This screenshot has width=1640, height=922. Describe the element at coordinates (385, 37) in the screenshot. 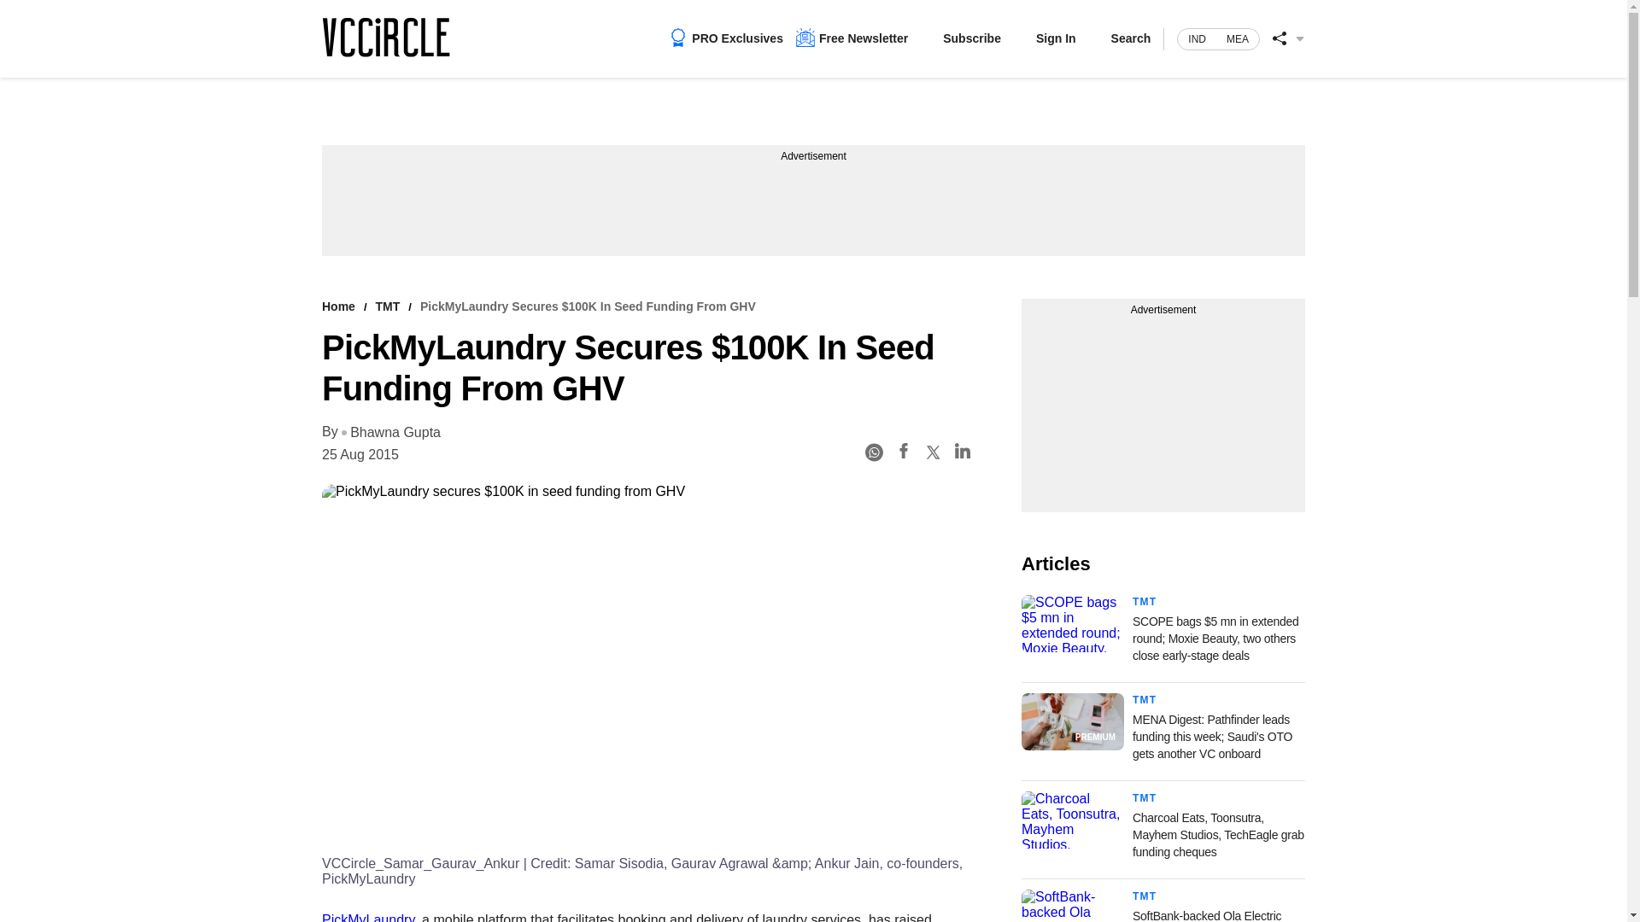

I see `Stay Home. Read Quality News` at that location.